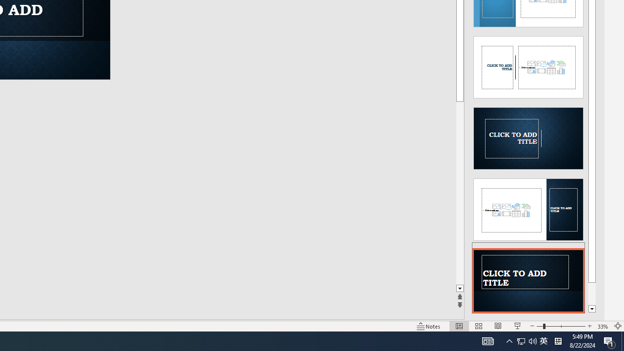  What do you see at coordinates (603, 326) in the screenshot?
I see `Zoom 33%` at bounding box center [603, 326].